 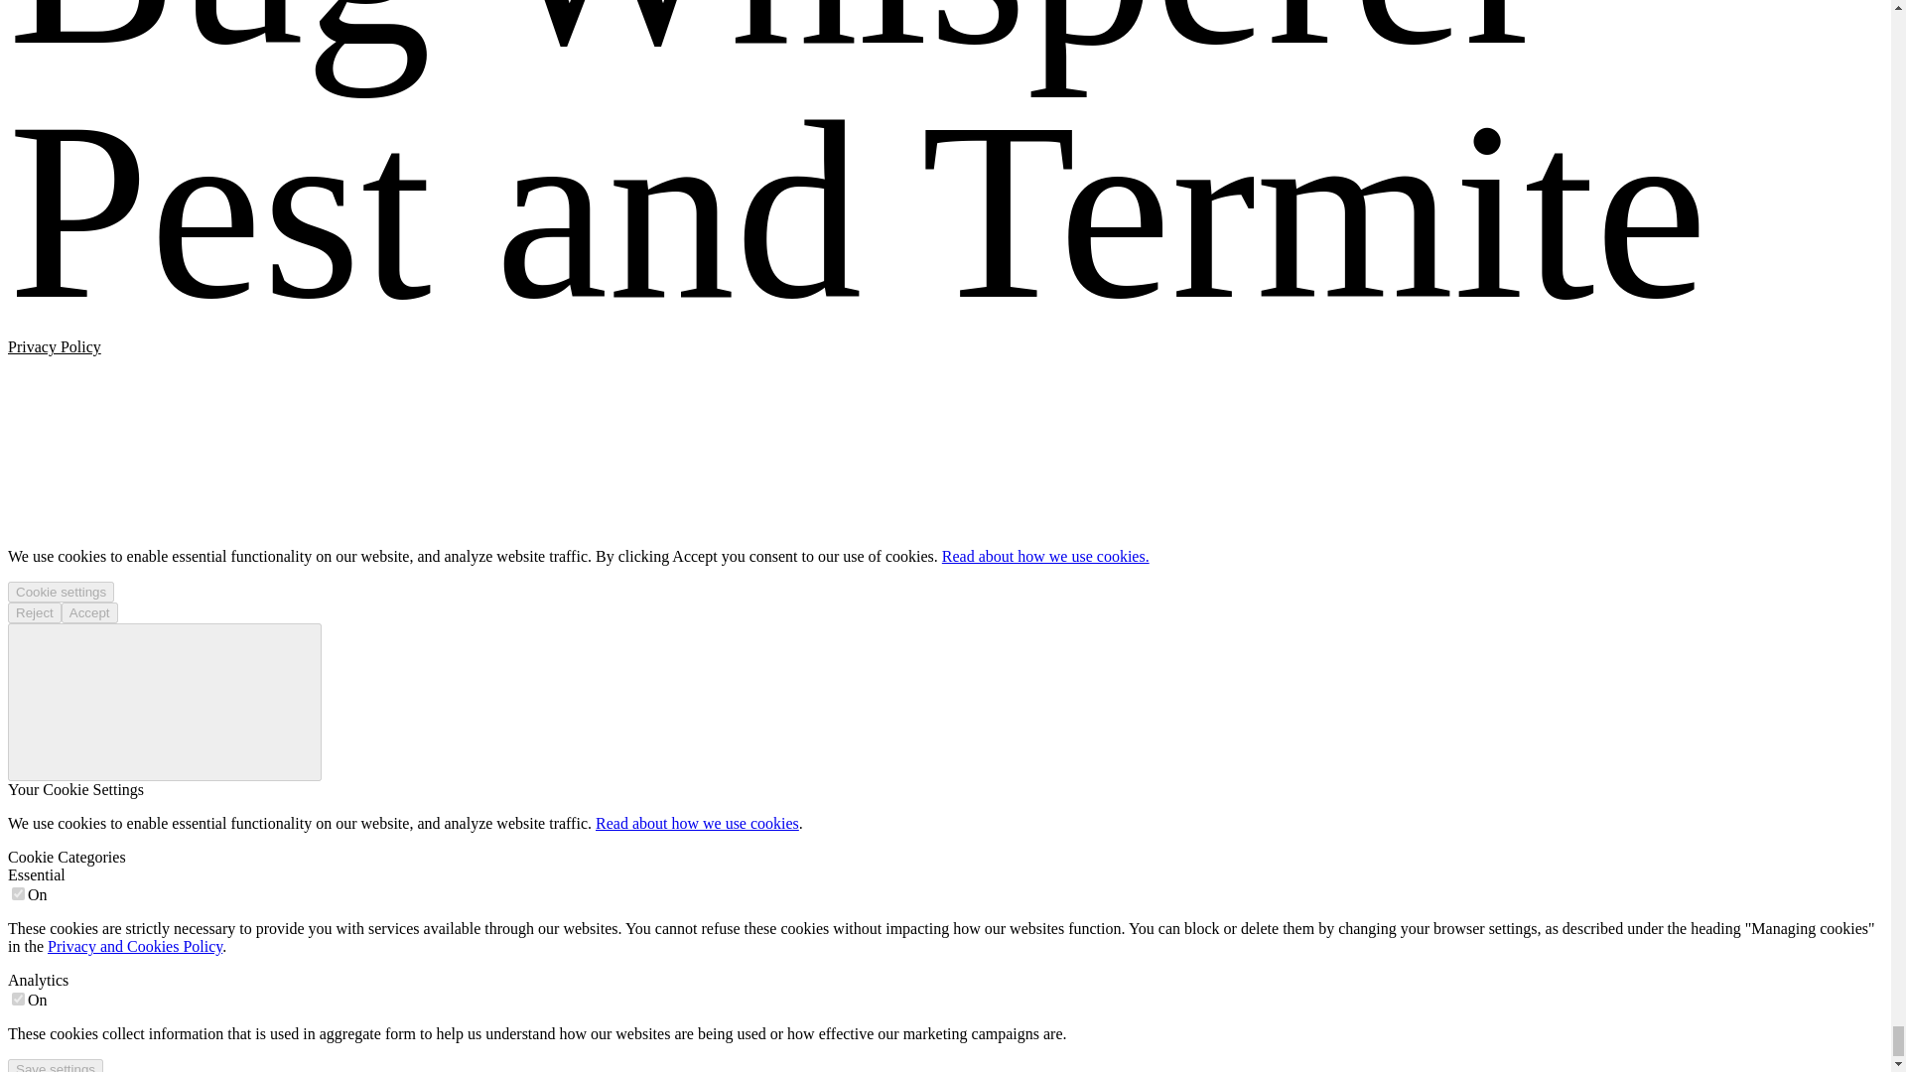 I want to click on Accept, so click(x=89, y=611).